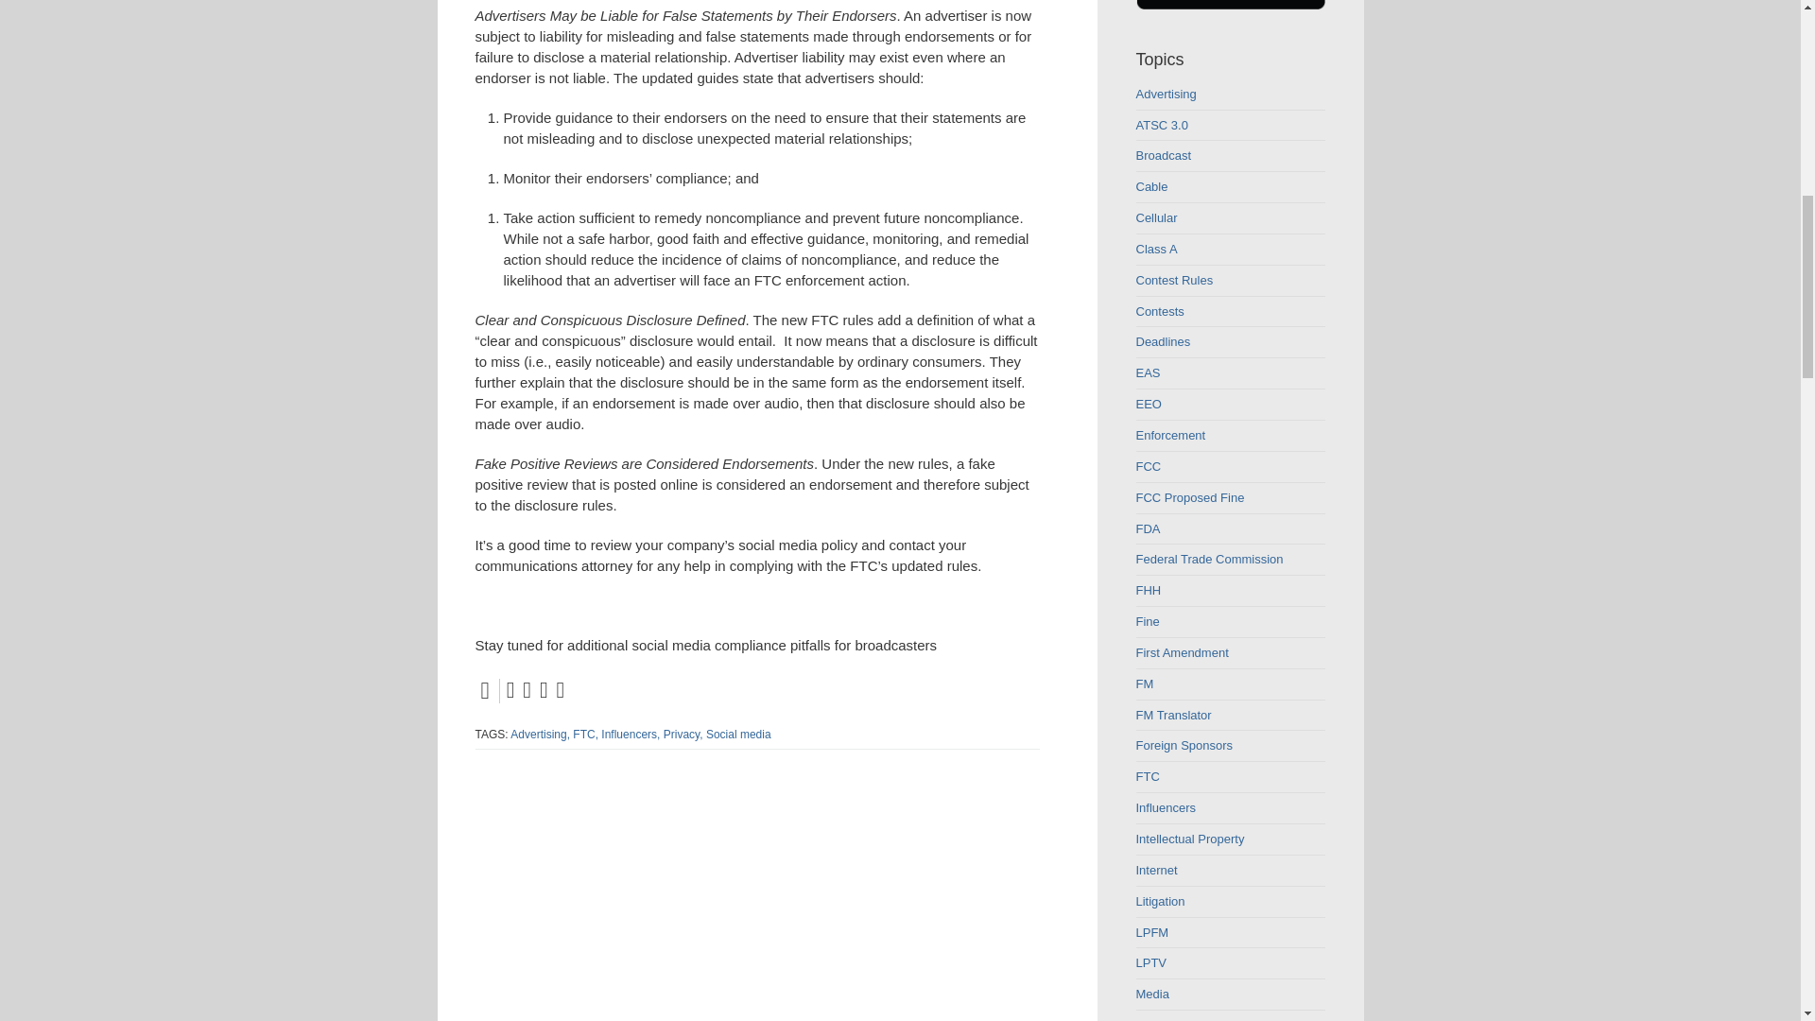 This screenshot has height=1021, width=1815. What do you see at coordinates (630, 735) in the screenshot?
I see `Influencers,` at bounding box center [630, 735].